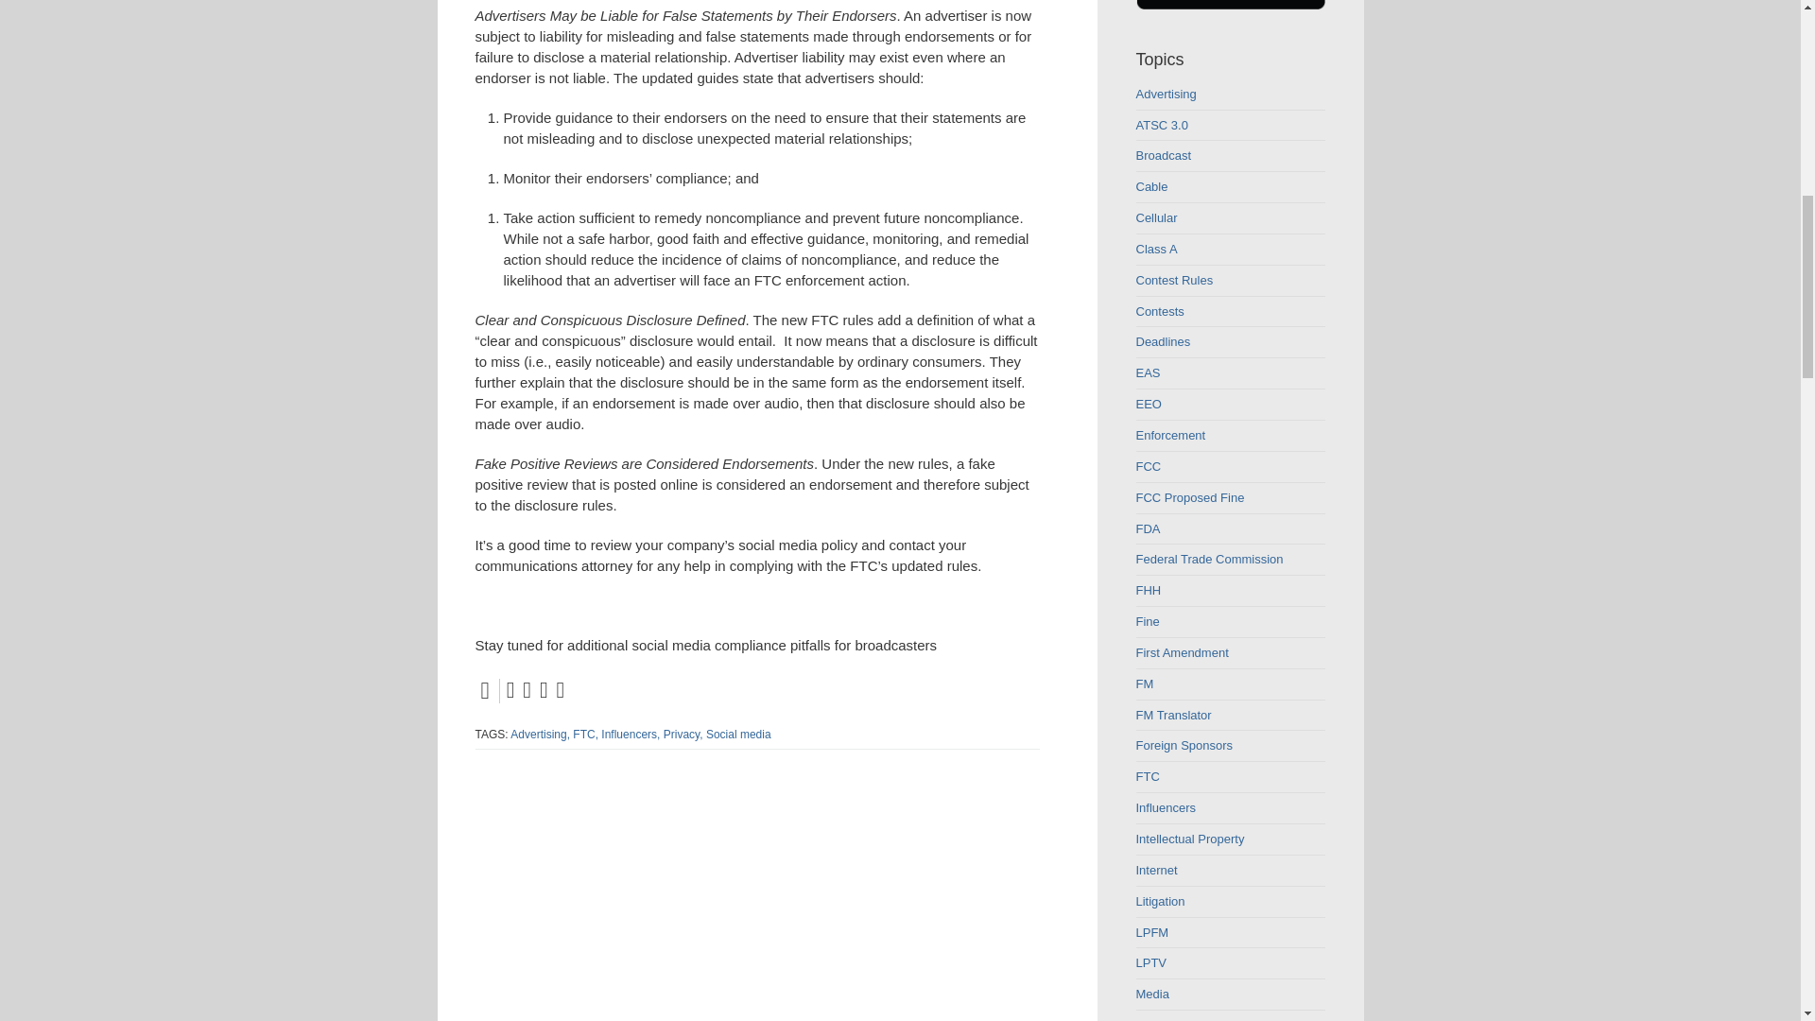 This screenshot has height=1021, width=1815. What do you see at coordinates (630, 735) in the screenshot?
I see `Influencers,` at bounding box center [630, 735].